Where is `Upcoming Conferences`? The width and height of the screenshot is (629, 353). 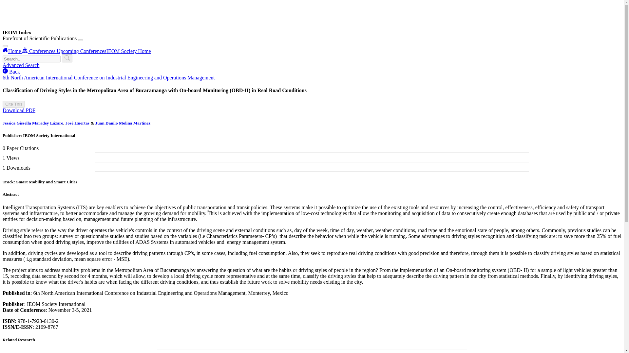
Upcoming Conferences is located at coordinates (81, 51).